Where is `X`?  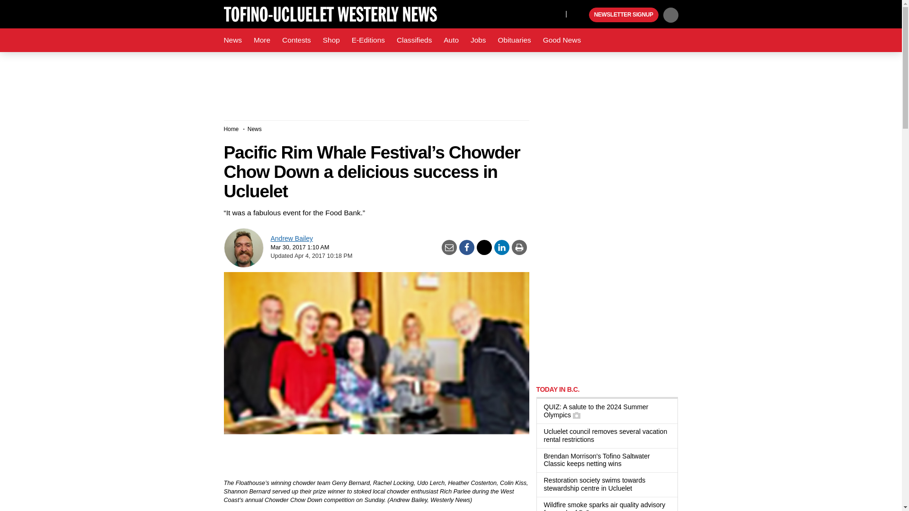
X is located at coordinates (555, 13).